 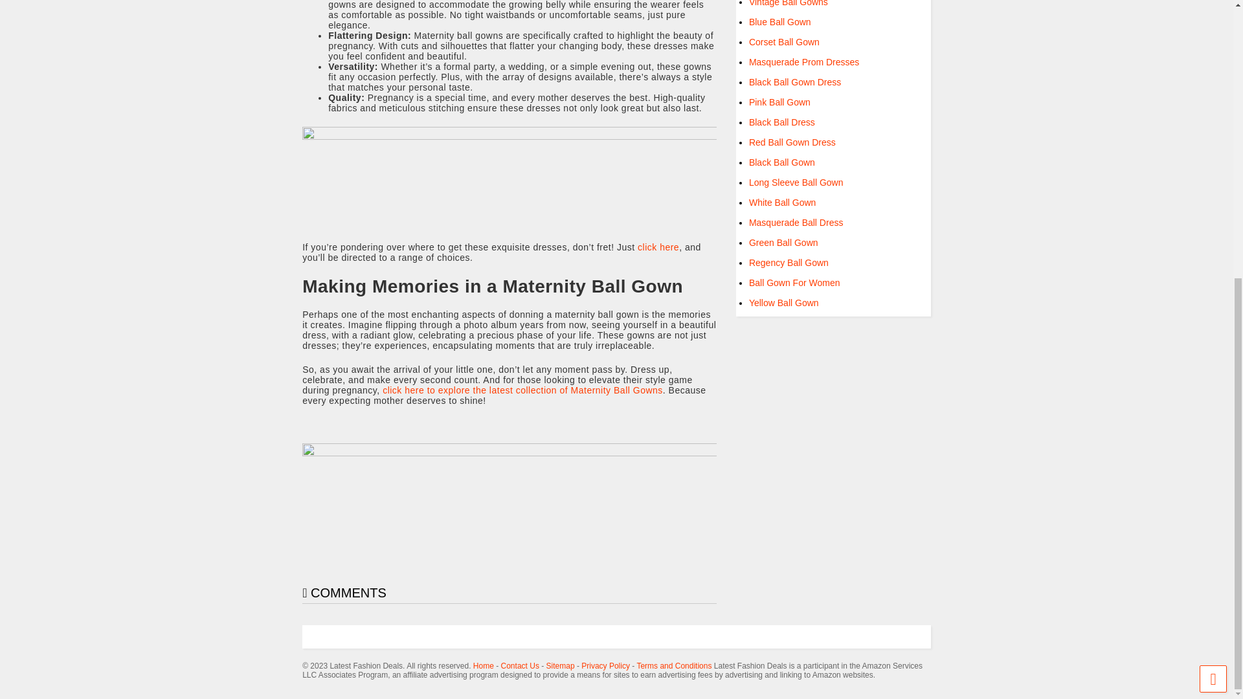 What do you see at coordinates (789, 3) in the screenshot?
I see `Vintage Ball Gowns` at bounding box center [789, 3].